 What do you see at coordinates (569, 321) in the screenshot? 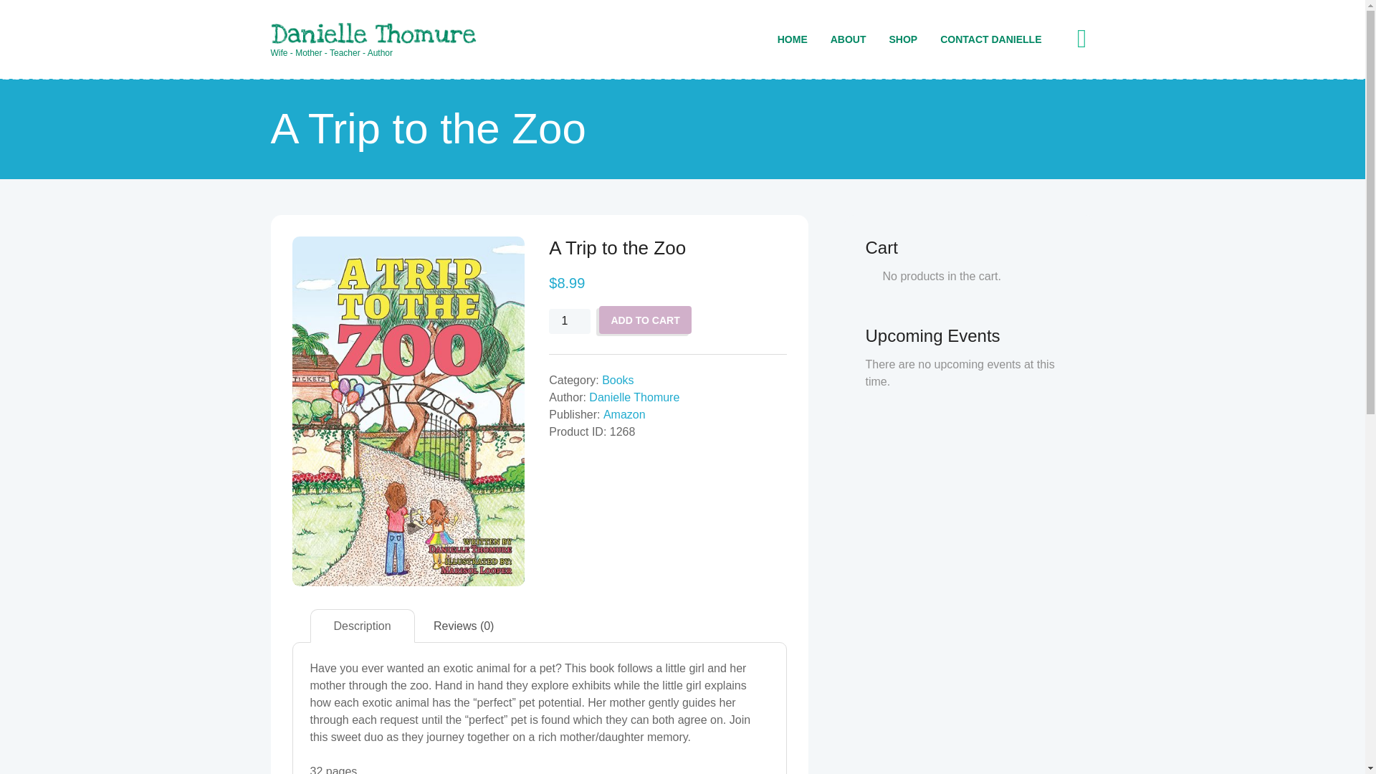
I see `Qty` at bounding box center [569, 321].